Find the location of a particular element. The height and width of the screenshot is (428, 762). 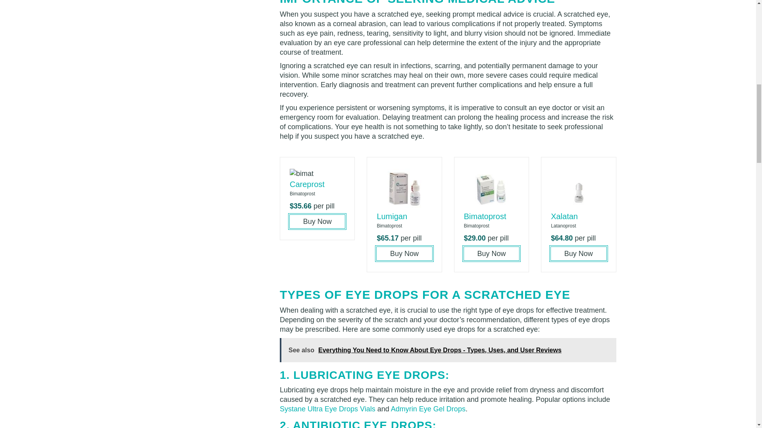

Buy Now is located at coordinates (317, 221).